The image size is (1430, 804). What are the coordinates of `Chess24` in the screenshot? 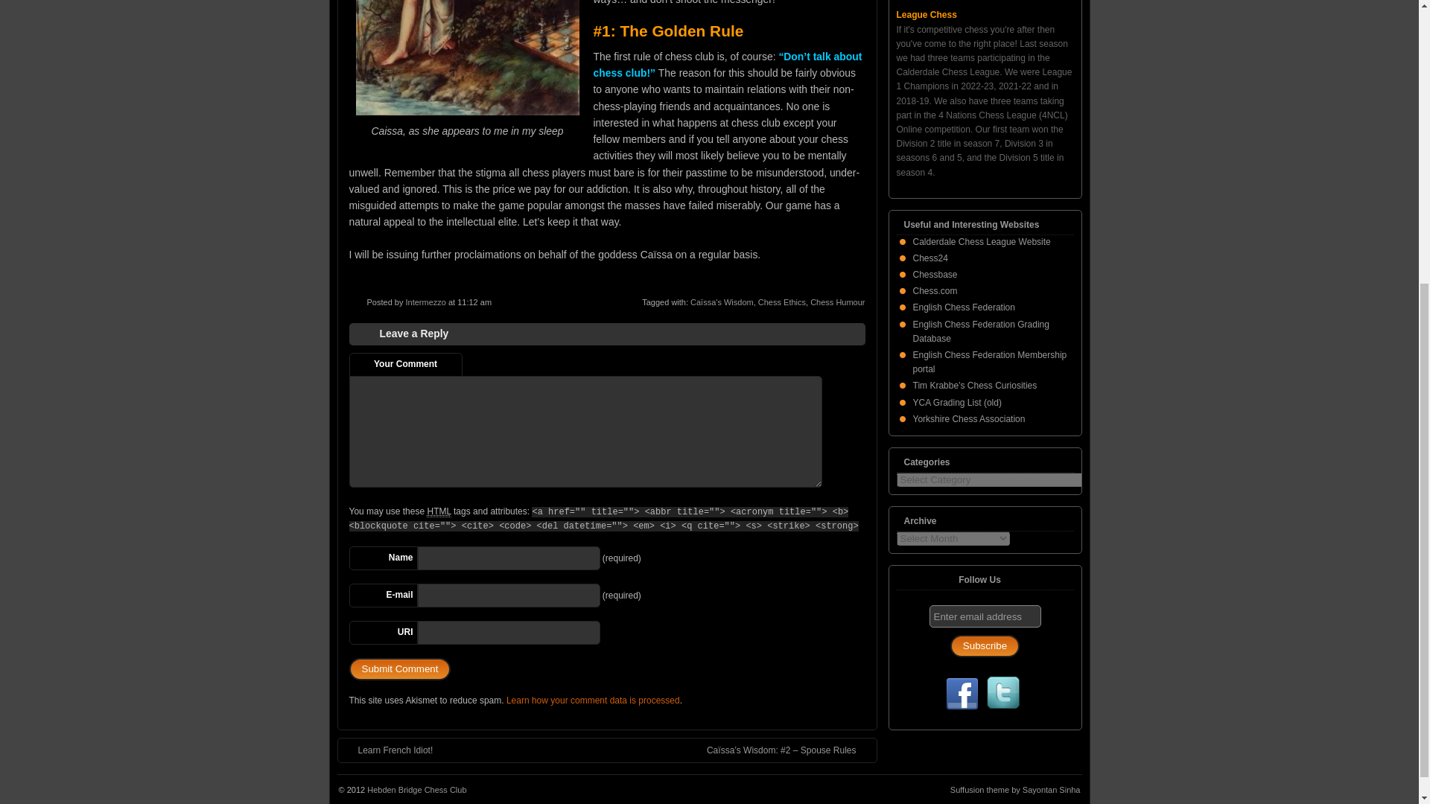 It's located at (930, 258).